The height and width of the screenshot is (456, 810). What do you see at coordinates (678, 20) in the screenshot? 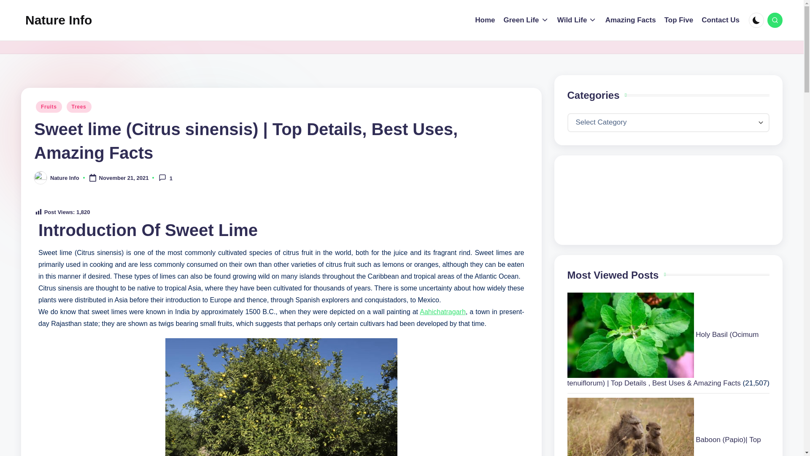
I see `Top Five` at bounding box center [678, 20].